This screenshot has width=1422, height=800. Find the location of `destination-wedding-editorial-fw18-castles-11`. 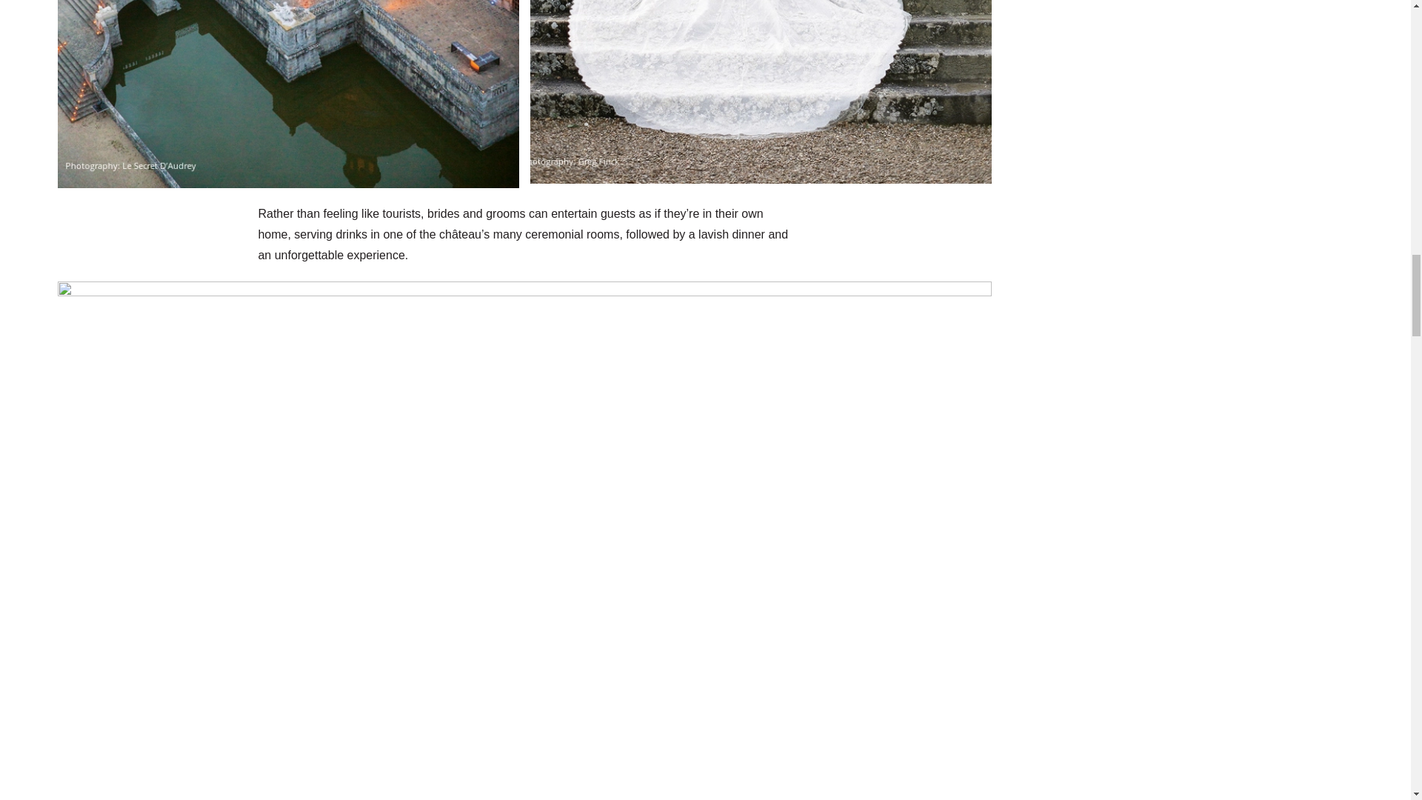

destination-wedding-editorial-fw18-castles-11 is located at coordinates (774, 92).